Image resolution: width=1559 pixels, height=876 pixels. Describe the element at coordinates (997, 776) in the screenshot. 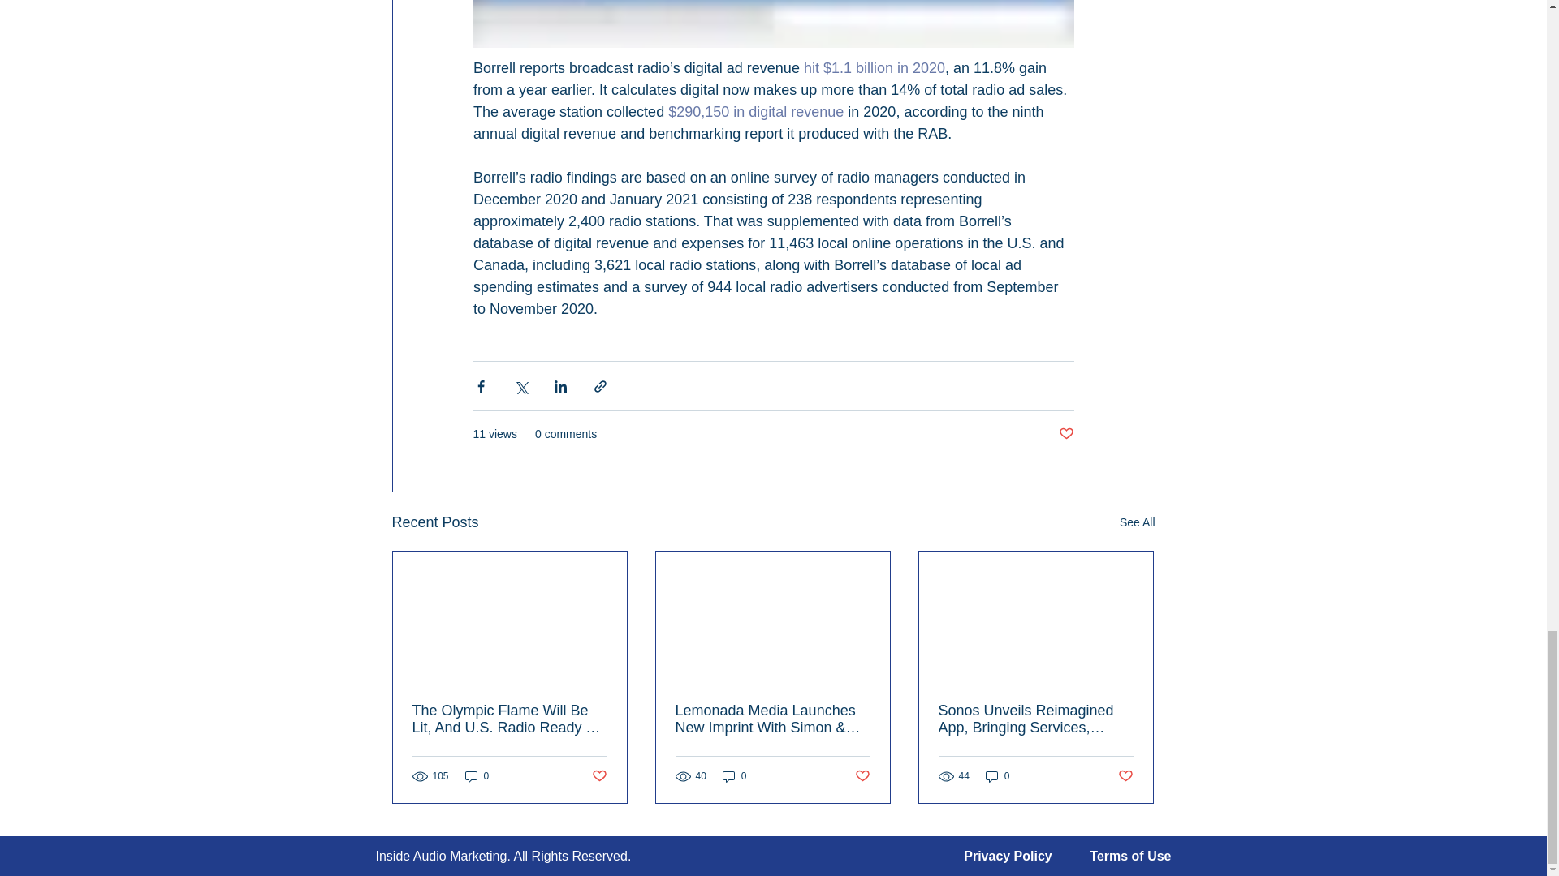

I see `0` at that location.